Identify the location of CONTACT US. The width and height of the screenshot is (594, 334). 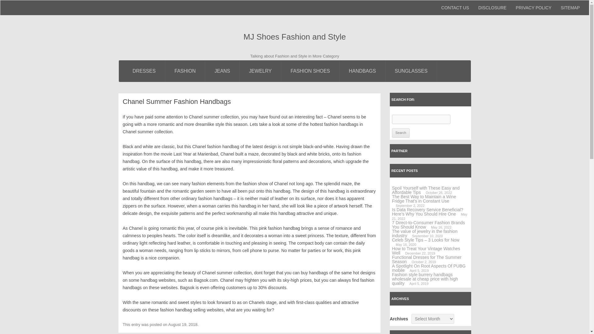
(455, 7).